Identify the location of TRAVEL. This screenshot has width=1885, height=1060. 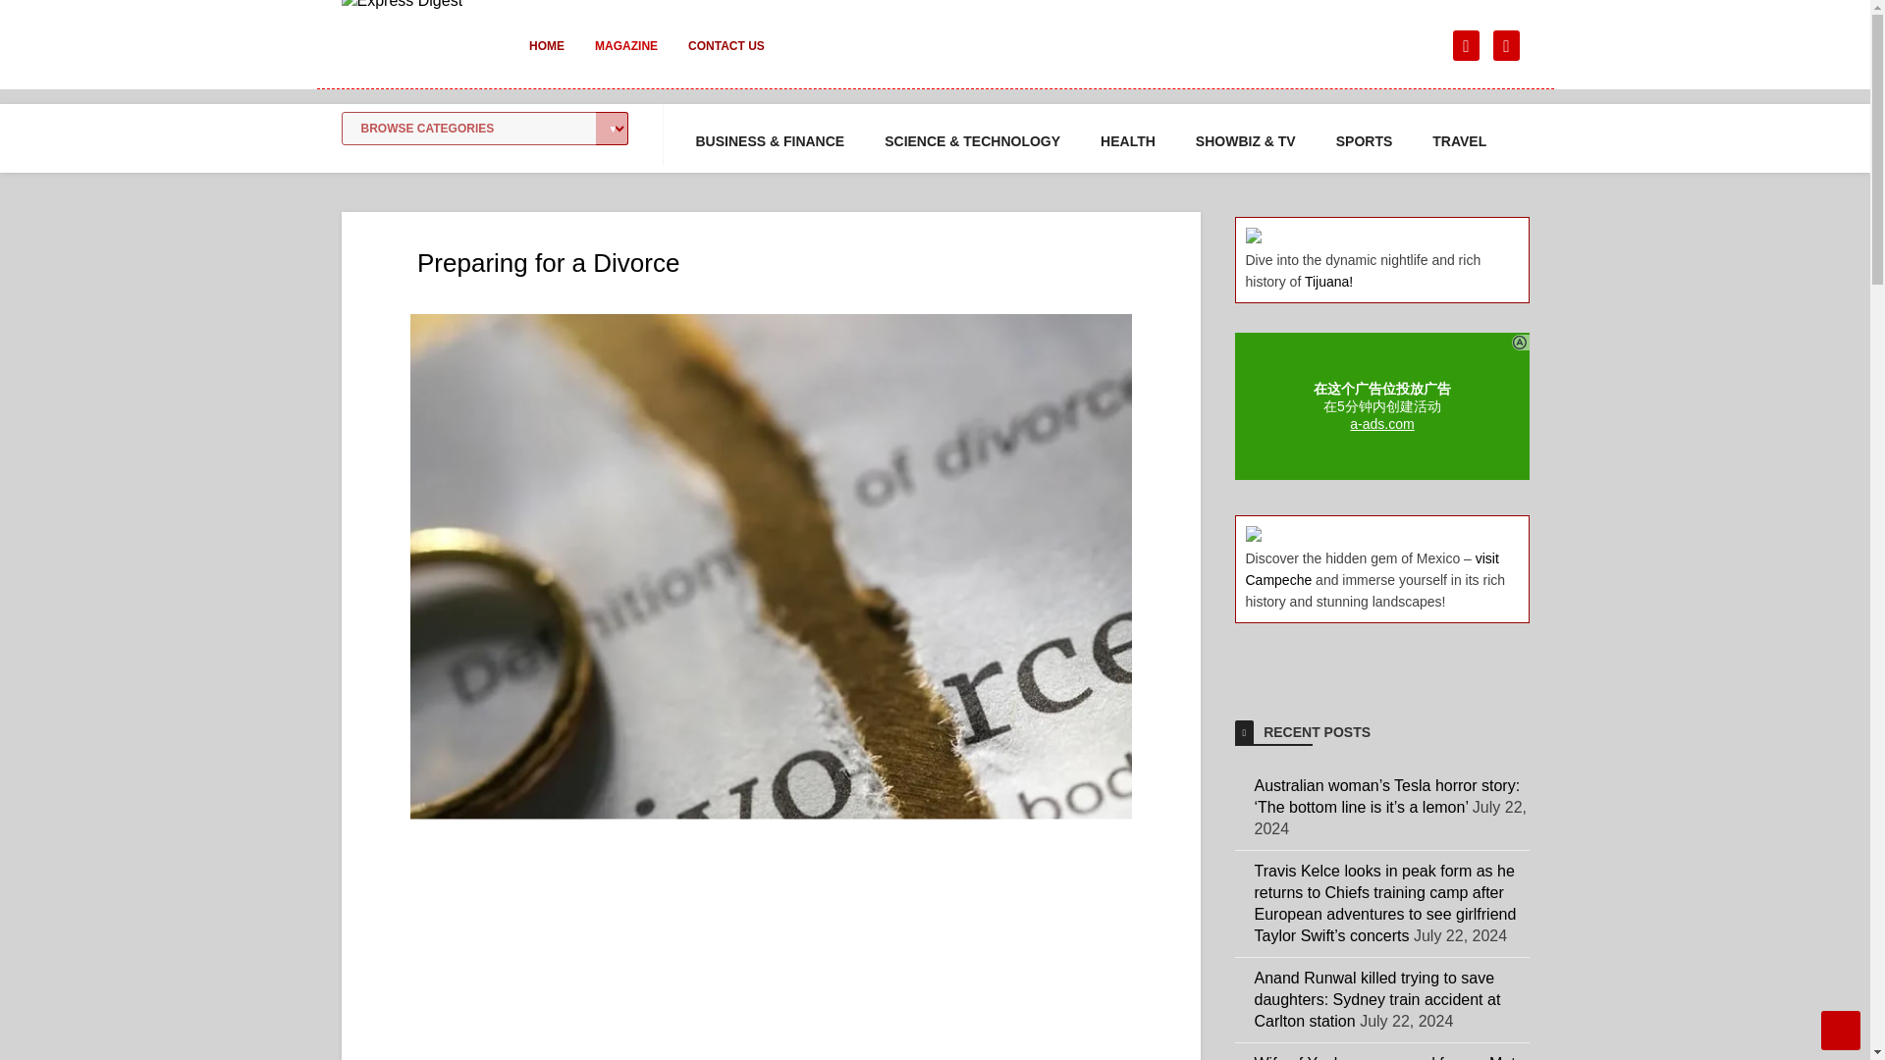
(1459, 141).